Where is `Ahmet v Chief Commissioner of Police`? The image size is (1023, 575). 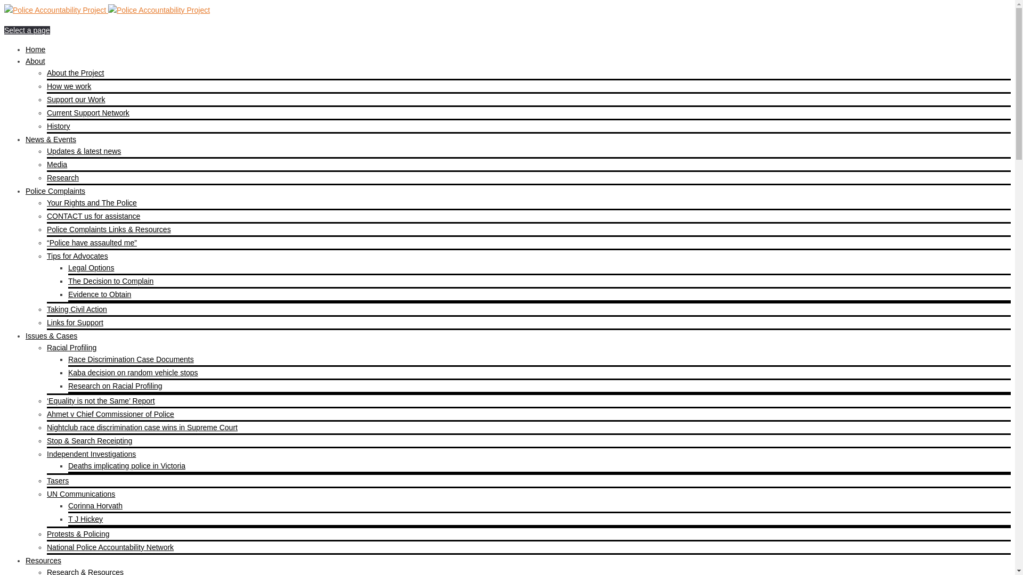 Ahmet v Chief Commissioner of Police is located at coordinates (111, 414).